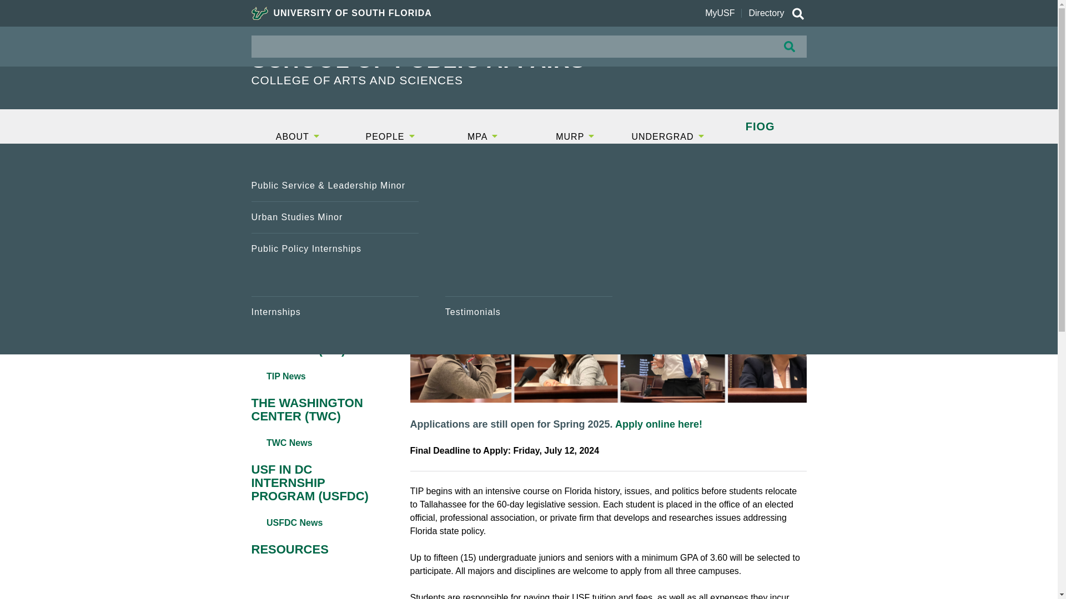  Describe the element at coordinates (529, 249) in the screenshot. I see `Student Organizations` at that location.